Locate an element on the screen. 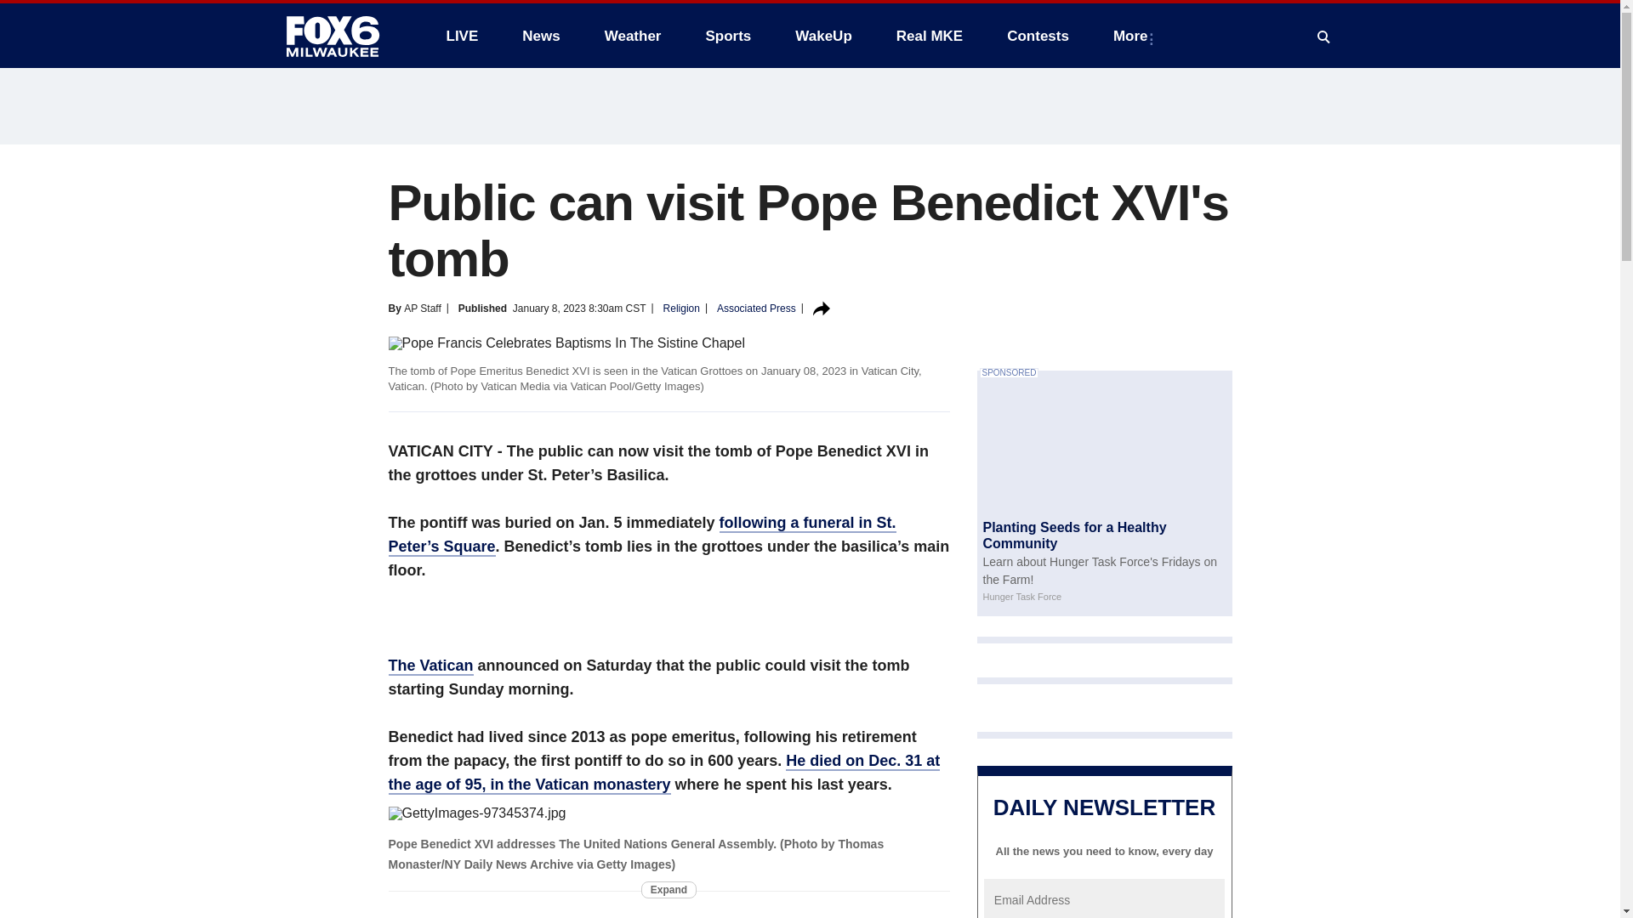 Image resolution: width=1633 pixels, height=918 pixels. News is located at coordinates (540, 36).